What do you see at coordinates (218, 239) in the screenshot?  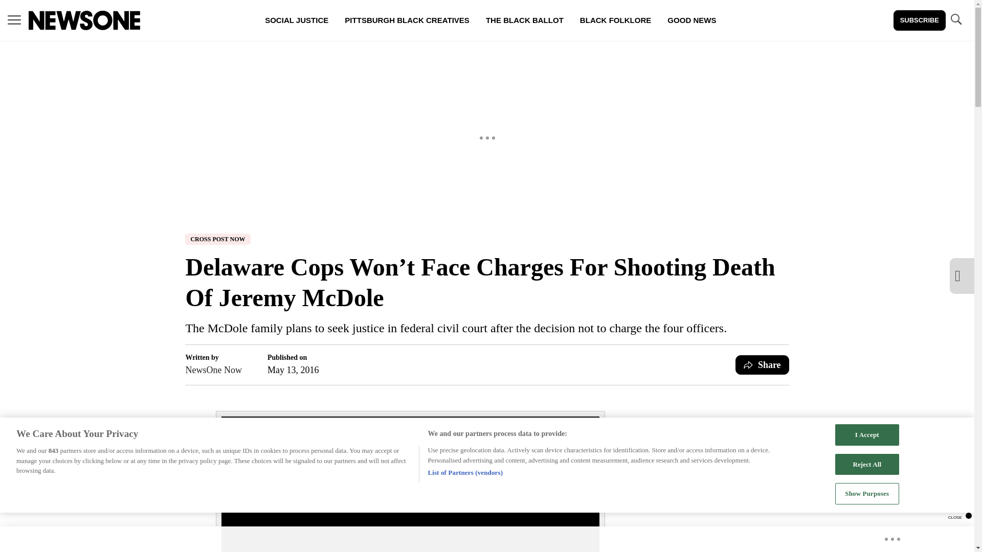 I see `CROSS POST NOW` at bounding box center [218, 239].